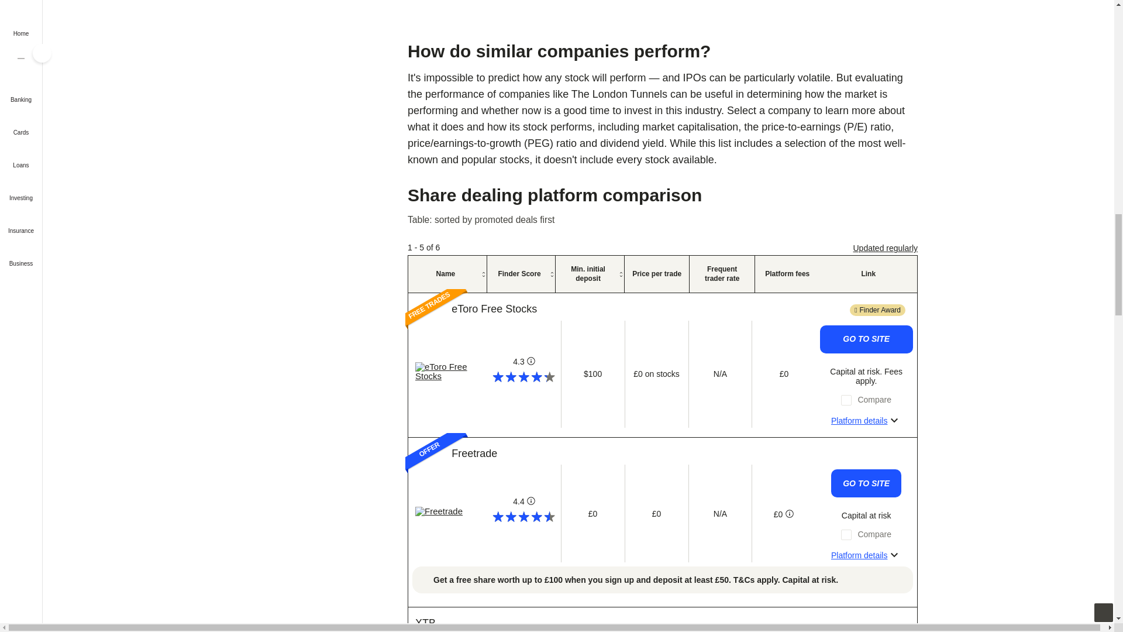 The image size is (1123, 632). I want to click on Visit eToro, so click(448, 371).